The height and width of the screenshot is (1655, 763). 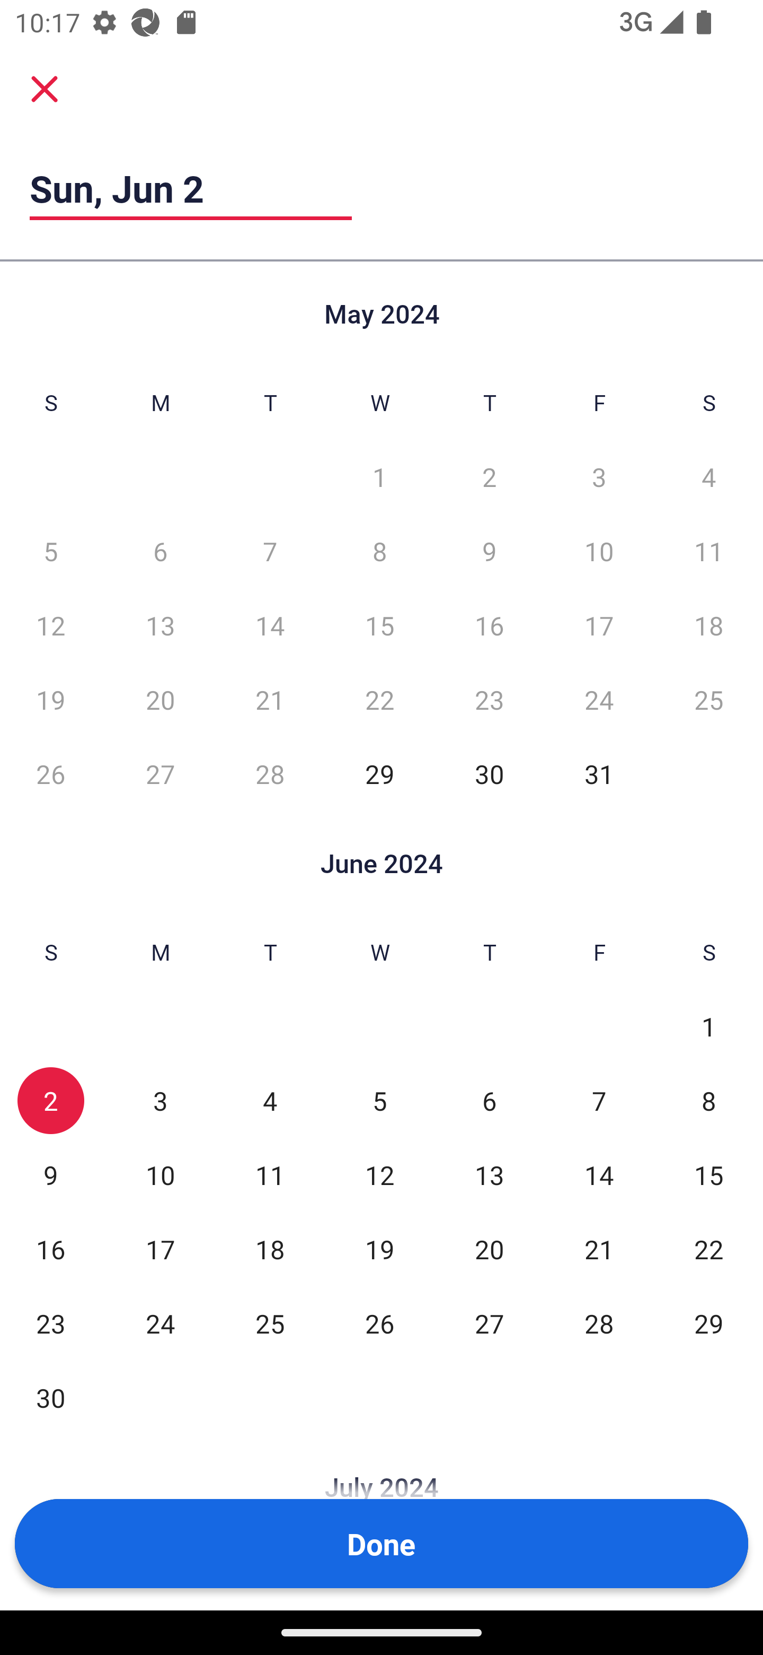 I want to click on 21 Fri, Jun 21, Not Selected, so click(x=599, y=1249).